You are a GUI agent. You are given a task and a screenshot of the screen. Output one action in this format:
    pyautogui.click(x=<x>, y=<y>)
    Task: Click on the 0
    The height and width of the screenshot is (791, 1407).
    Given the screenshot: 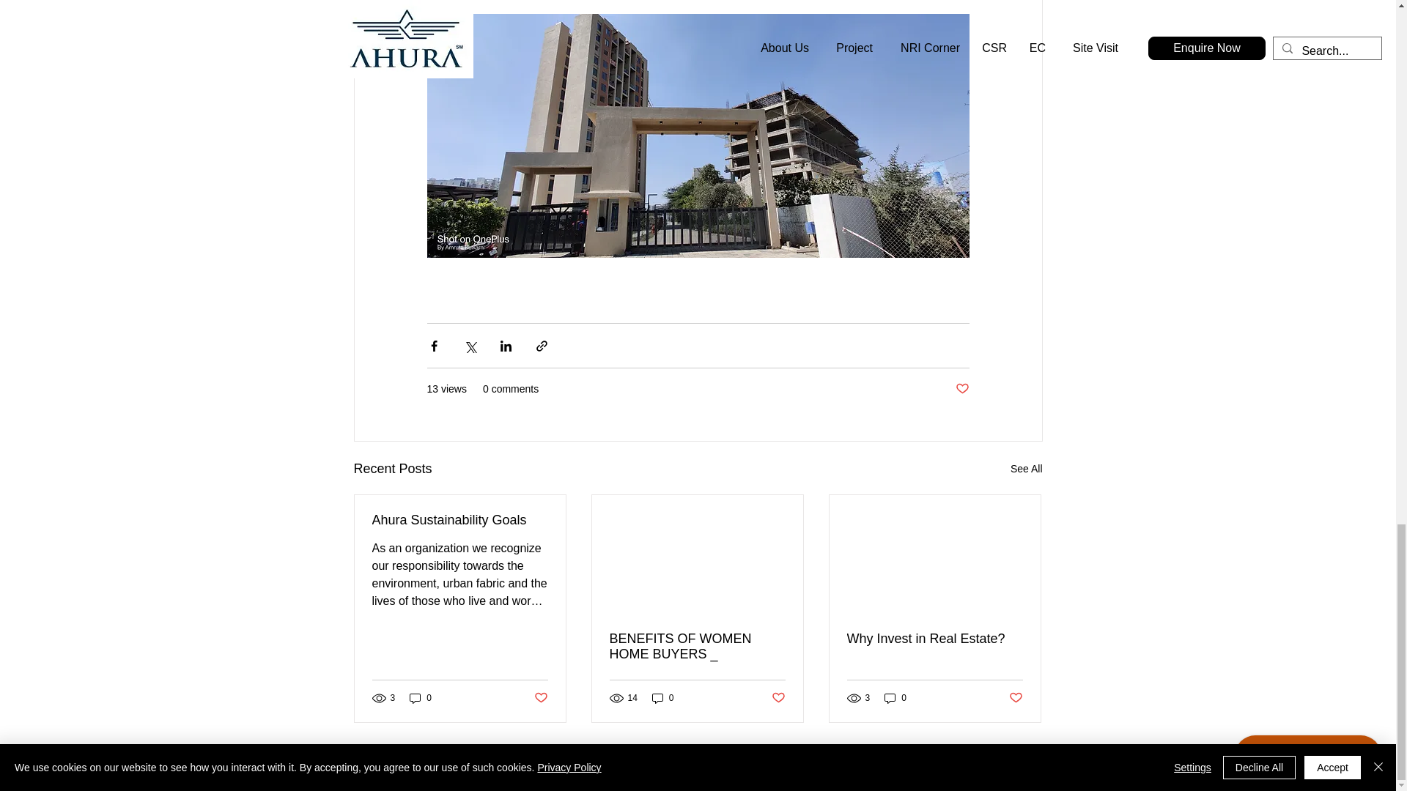 What is the action you would take?
    pyautogui.click(x=662, y=698)
    